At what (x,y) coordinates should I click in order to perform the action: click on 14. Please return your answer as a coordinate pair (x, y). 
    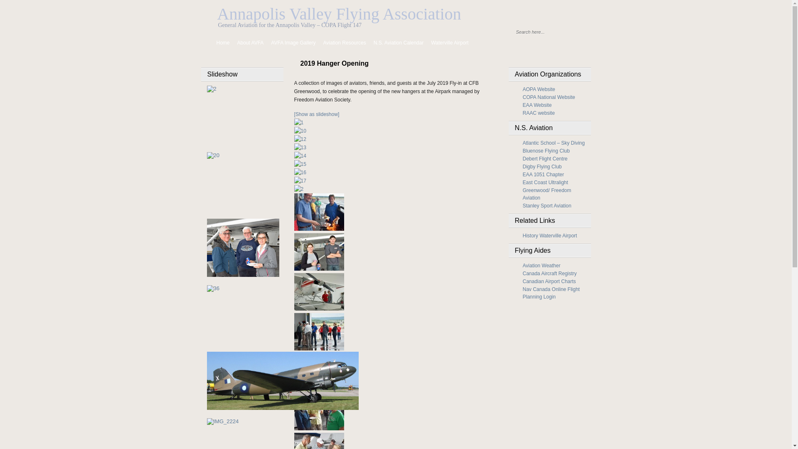
    Looking at the image, I should click on (300, 155).